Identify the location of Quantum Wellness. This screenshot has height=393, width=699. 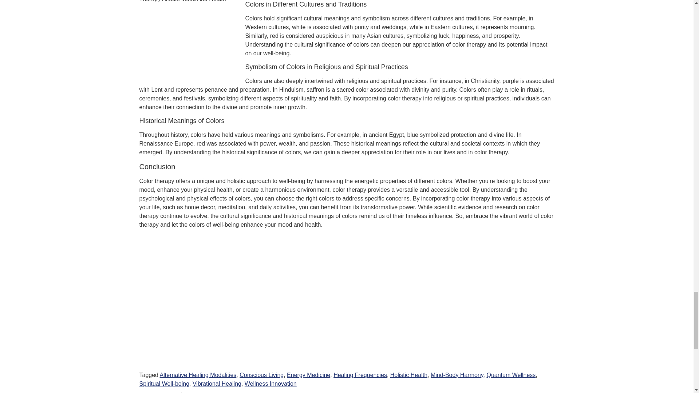
(511, 375).